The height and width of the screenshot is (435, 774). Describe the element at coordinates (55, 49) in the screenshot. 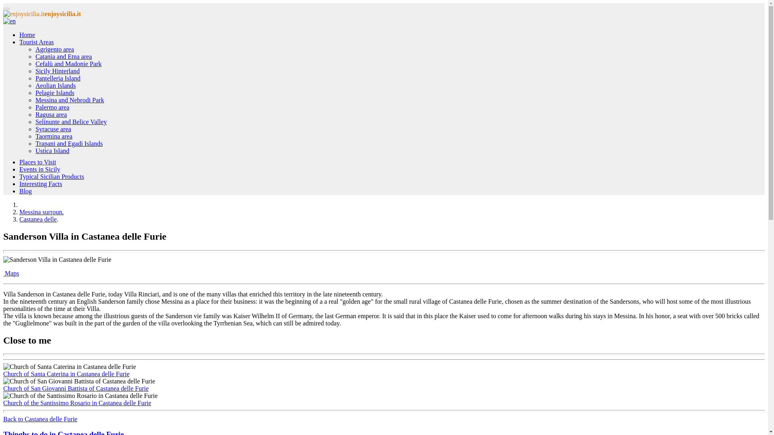

I see `Agrigento area` at that location.